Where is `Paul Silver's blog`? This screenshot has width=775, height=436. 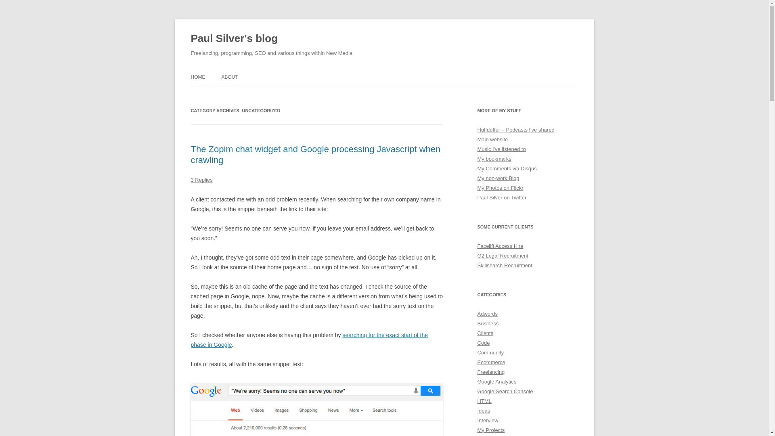
Paul Silver's blog is located at coordinates (234, 39).